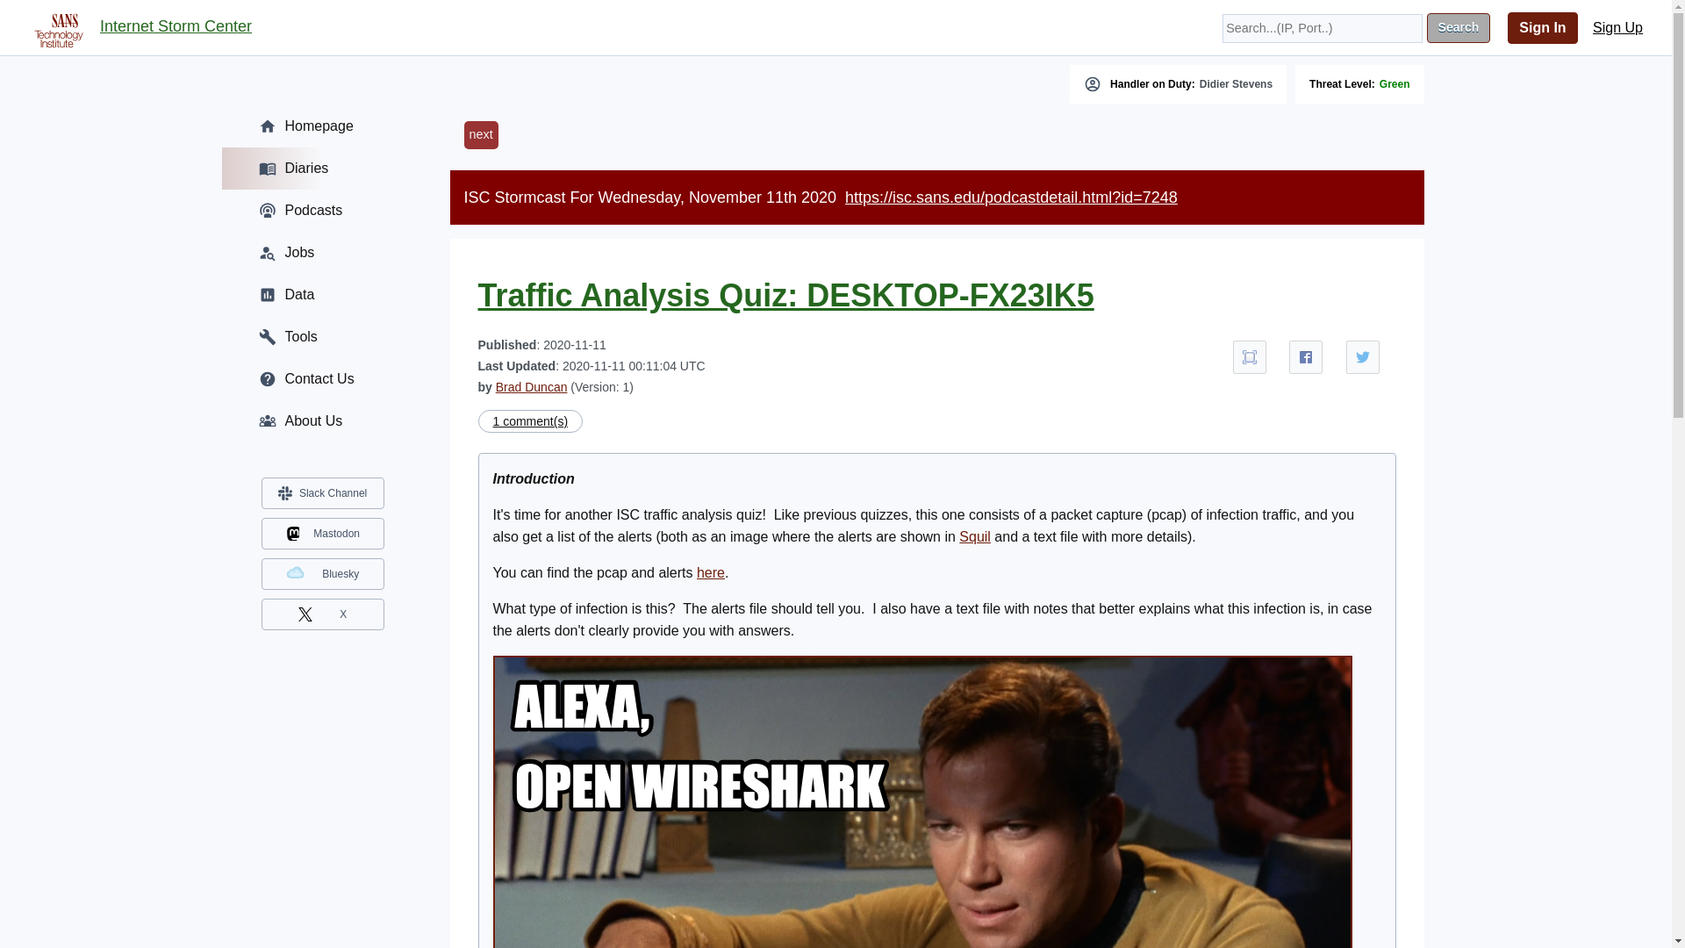 The image size is (1685, 948). What do you see at coordinates (176, 27) in the screenshot?
I see `Internet Storm Center` at bounding box center [176, 27].